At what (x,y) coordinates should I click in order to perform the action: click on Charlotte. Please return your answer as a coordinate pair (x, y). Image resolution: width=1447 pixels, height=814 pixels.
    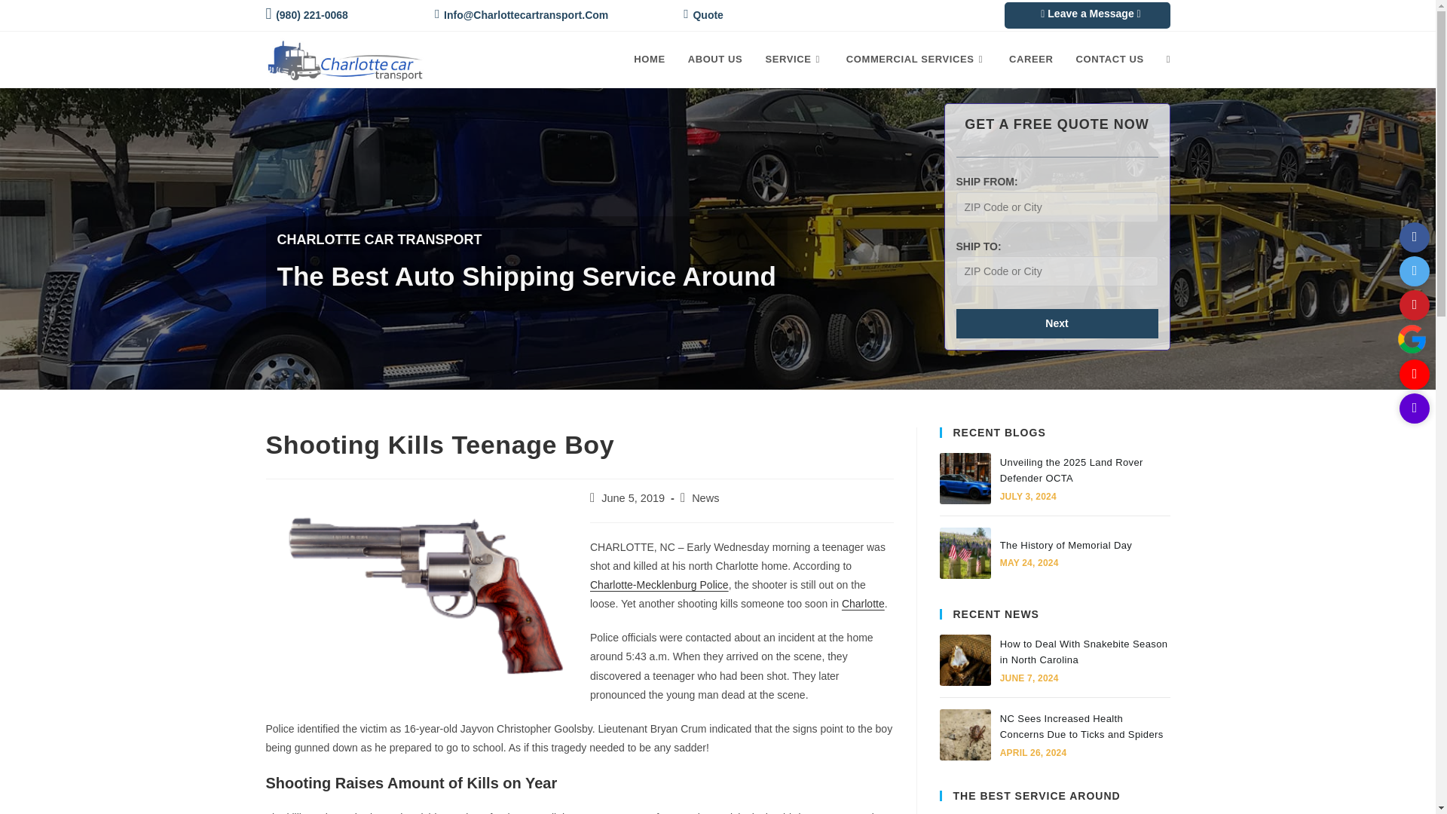
    Looking at the image, I should click on (863, 603).